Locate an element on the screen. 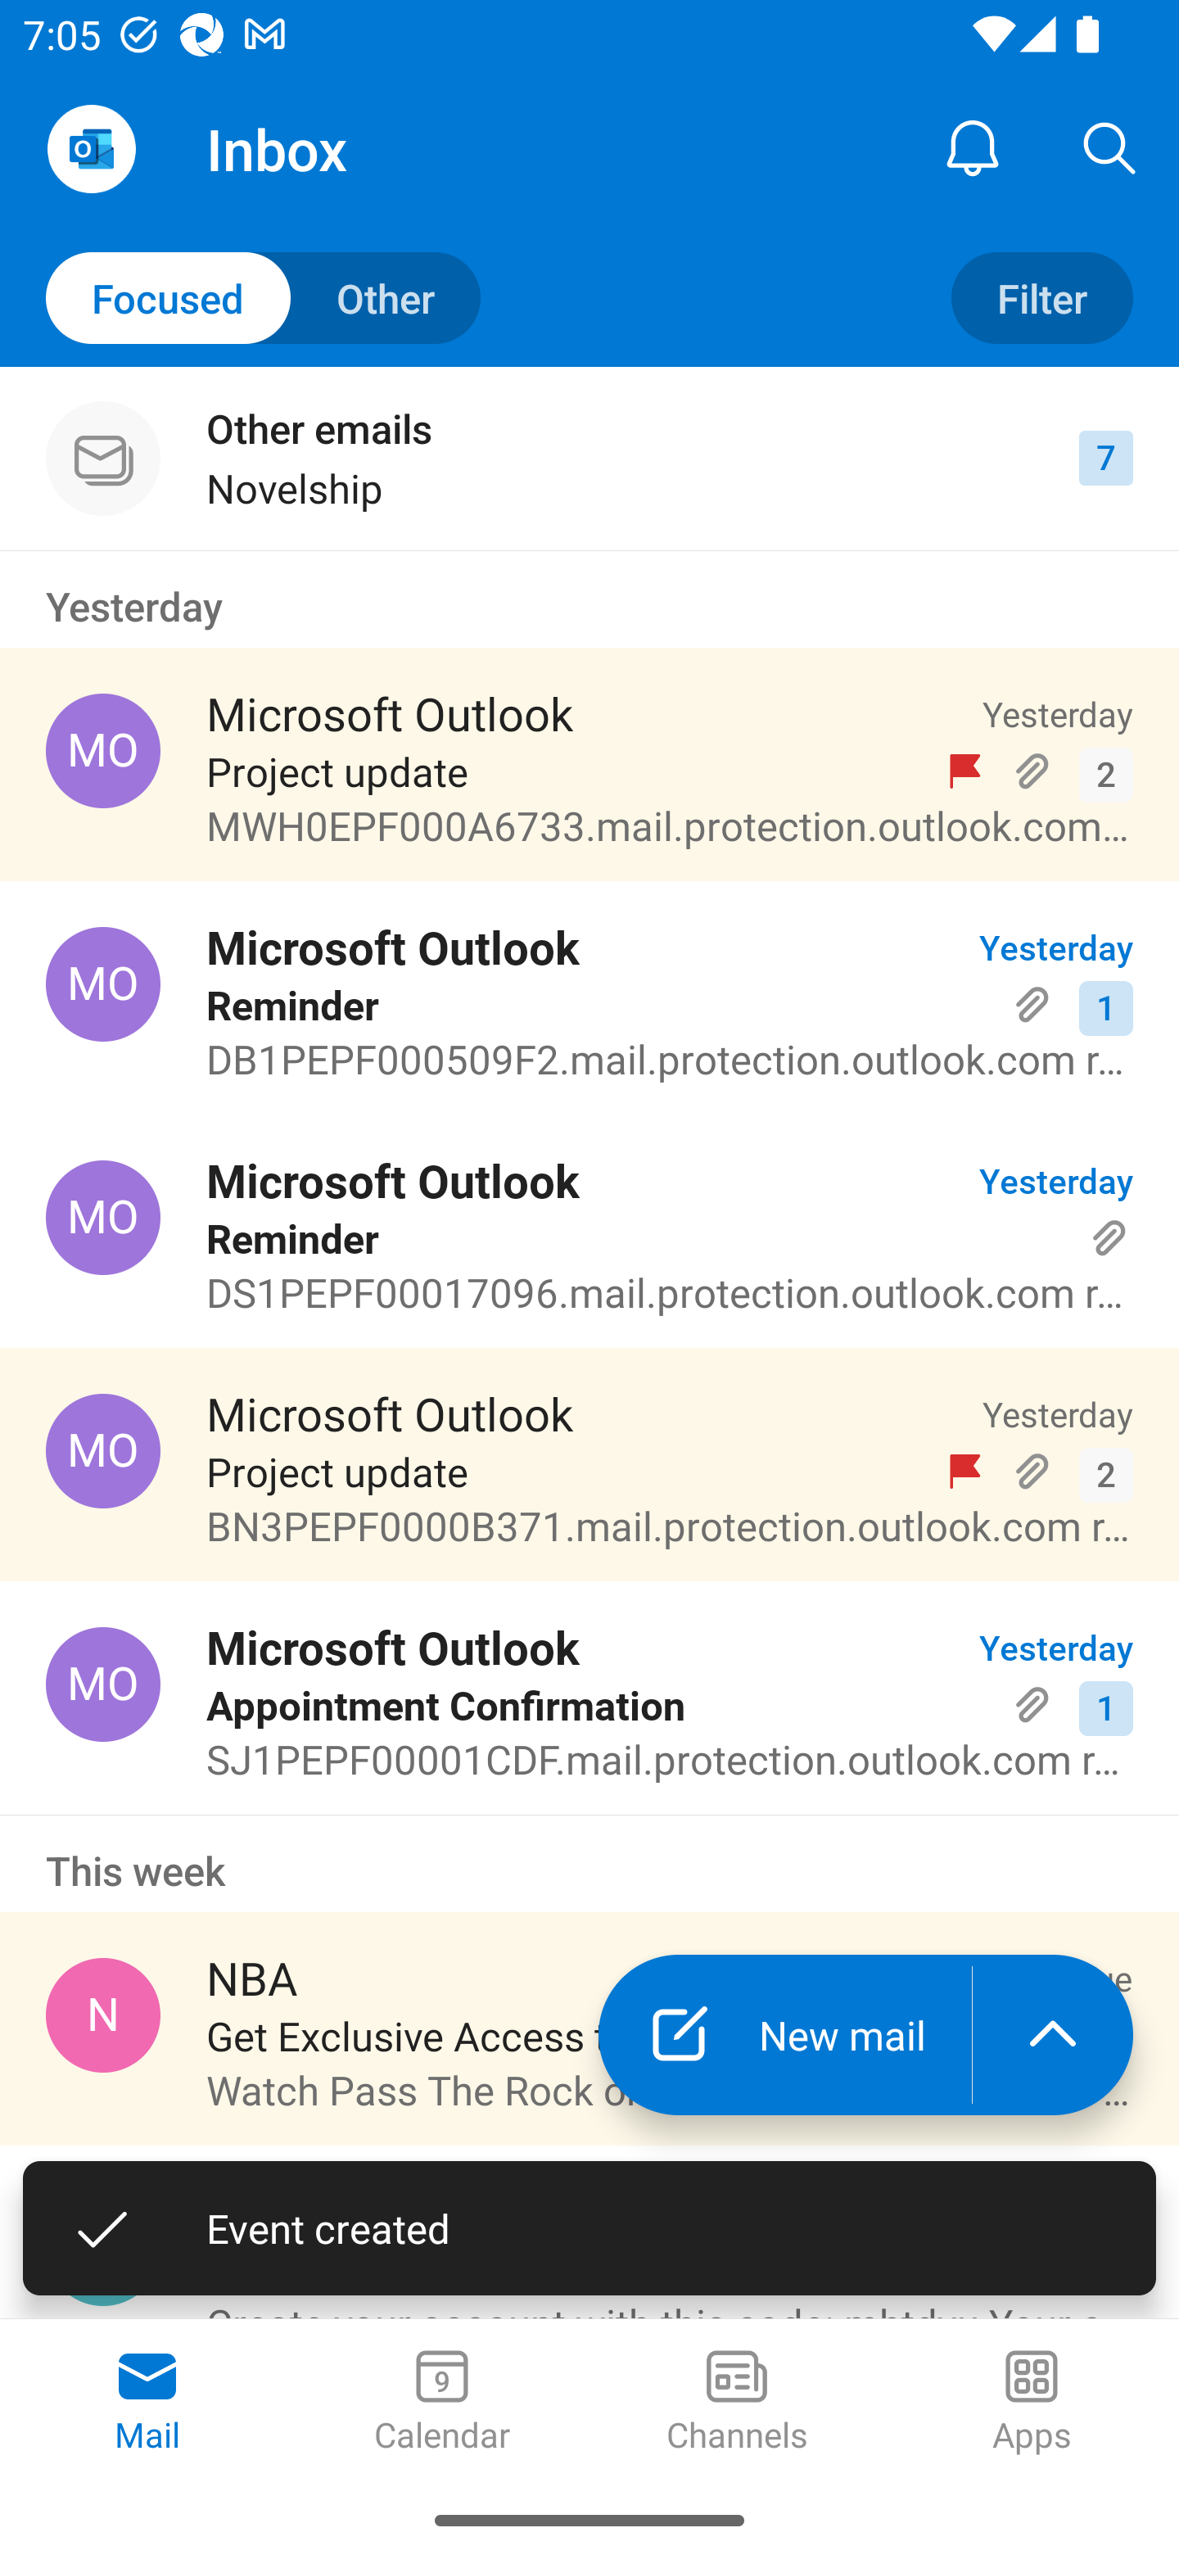 The width and height of the screenshot is (1179, 2555). Channels is located at coordinates (737, 2403).